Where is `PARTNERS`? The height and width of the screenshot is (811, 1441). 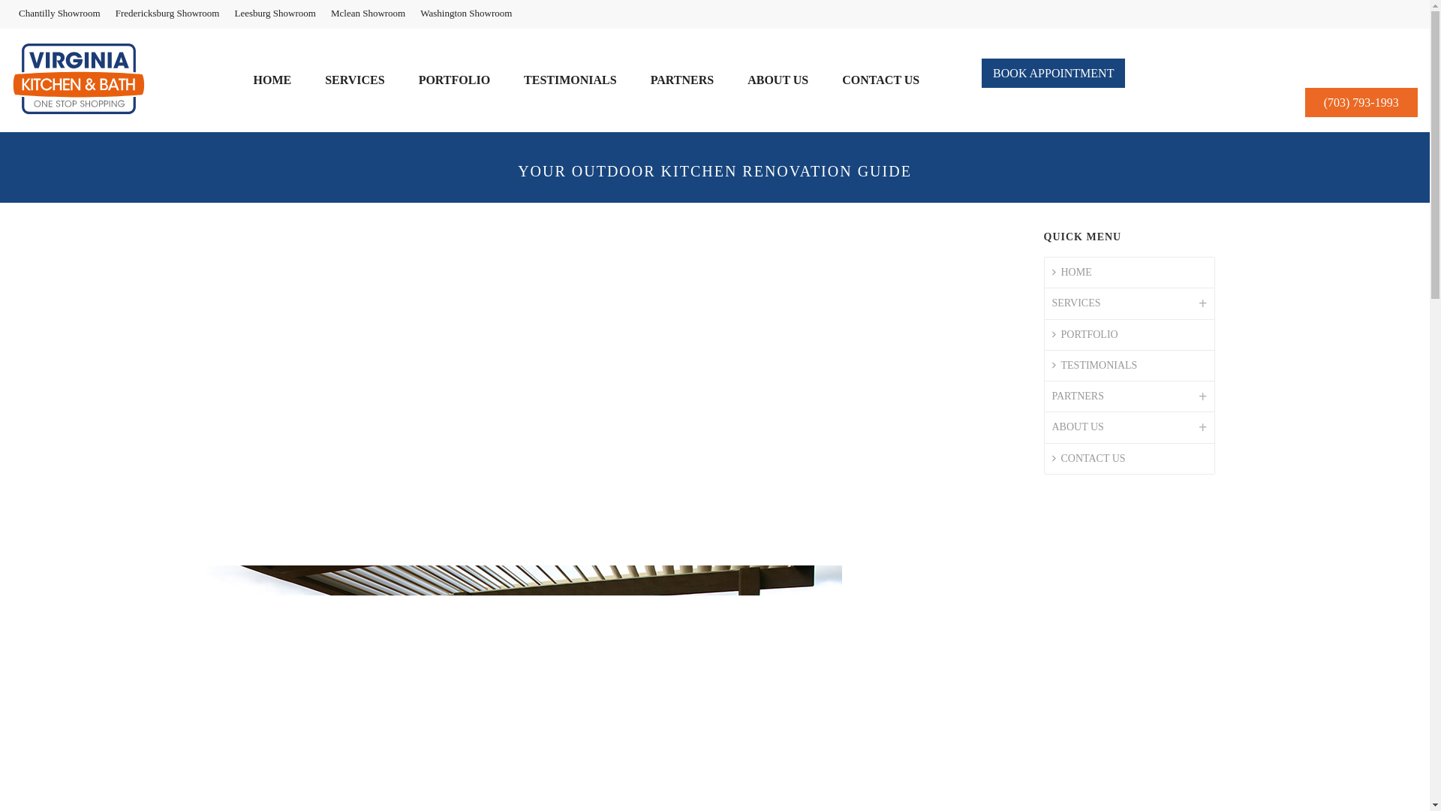 PARTNERS is located at coordinates (681, 81).